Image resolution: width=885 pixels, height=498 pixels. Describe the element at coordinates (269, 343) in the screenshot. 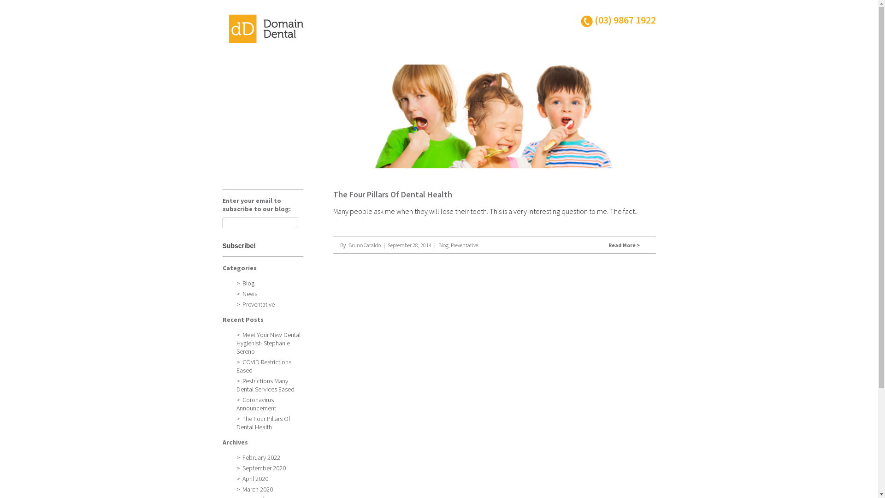

I see `Meet Your New Dental Hygienist- Stephanie Sereno` at that location.